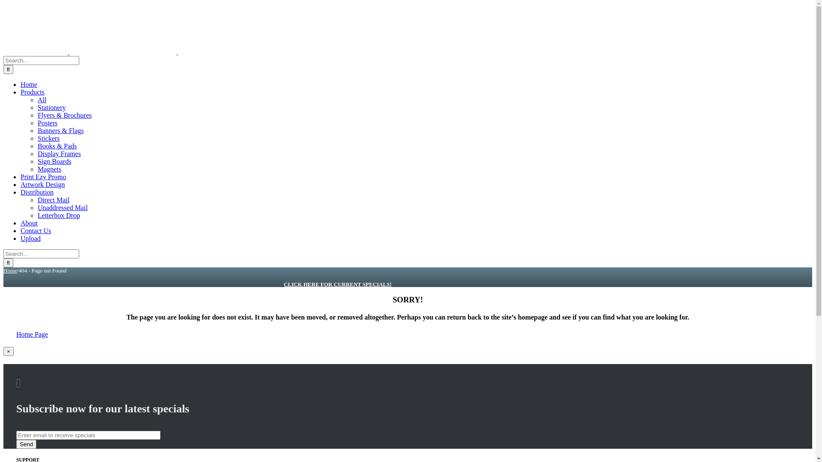  Describe the element at coordinates (50, 169) in the screenshot. I see `Magnets` at that location.